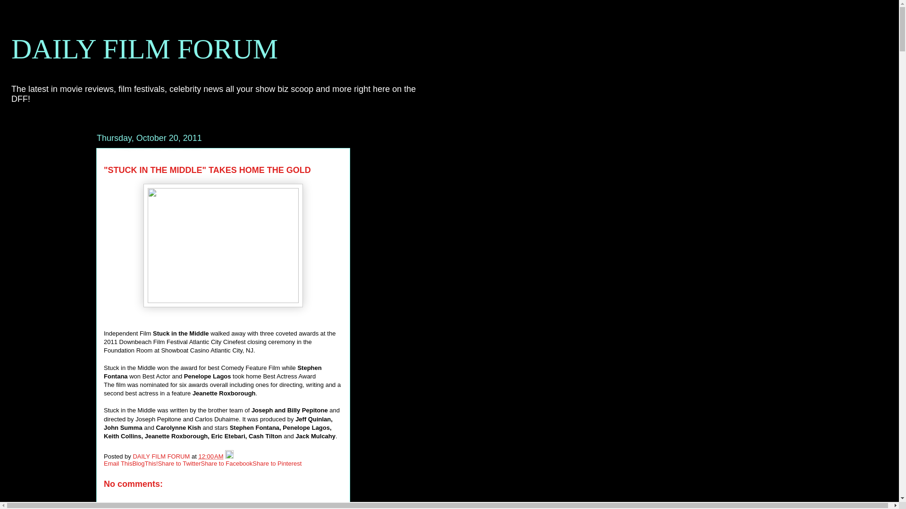  Describe the element at coordinates (277, 464) in the screenshot. I see `Share to Pinterest` at that location.